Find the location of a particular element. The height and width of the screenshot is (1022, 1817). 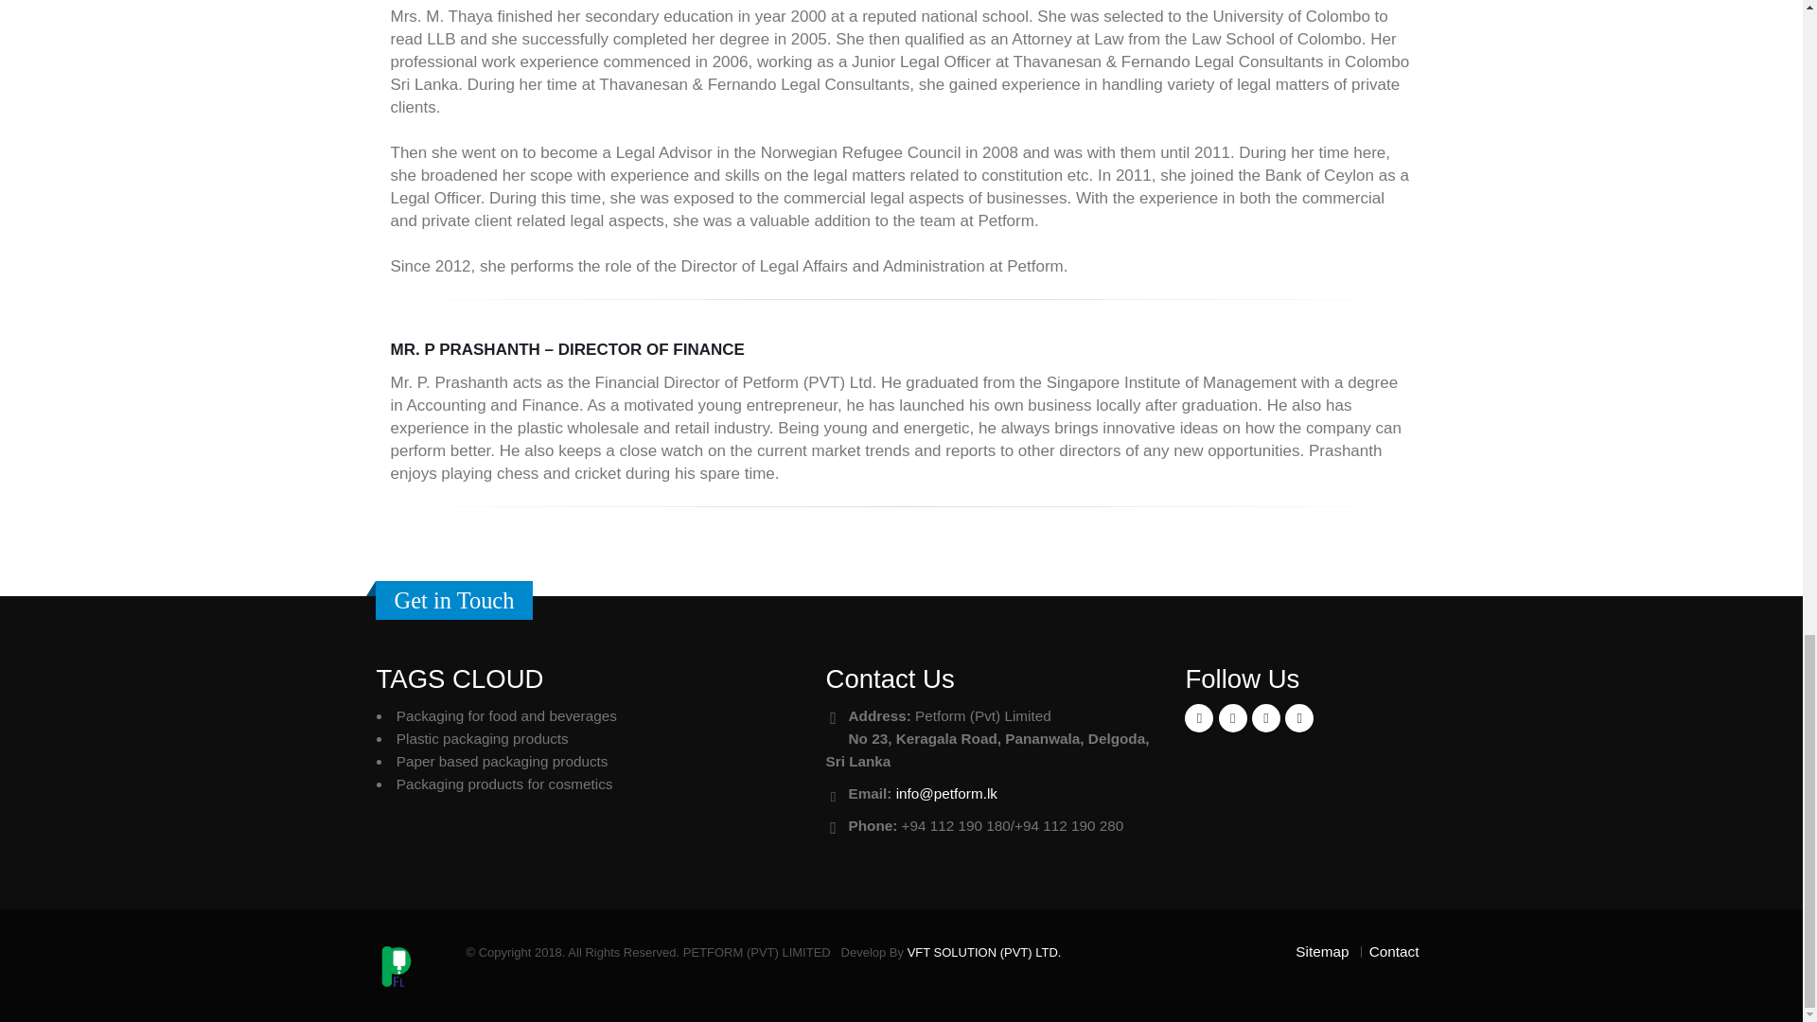

Facebook is located at coordinates (1198, 718).